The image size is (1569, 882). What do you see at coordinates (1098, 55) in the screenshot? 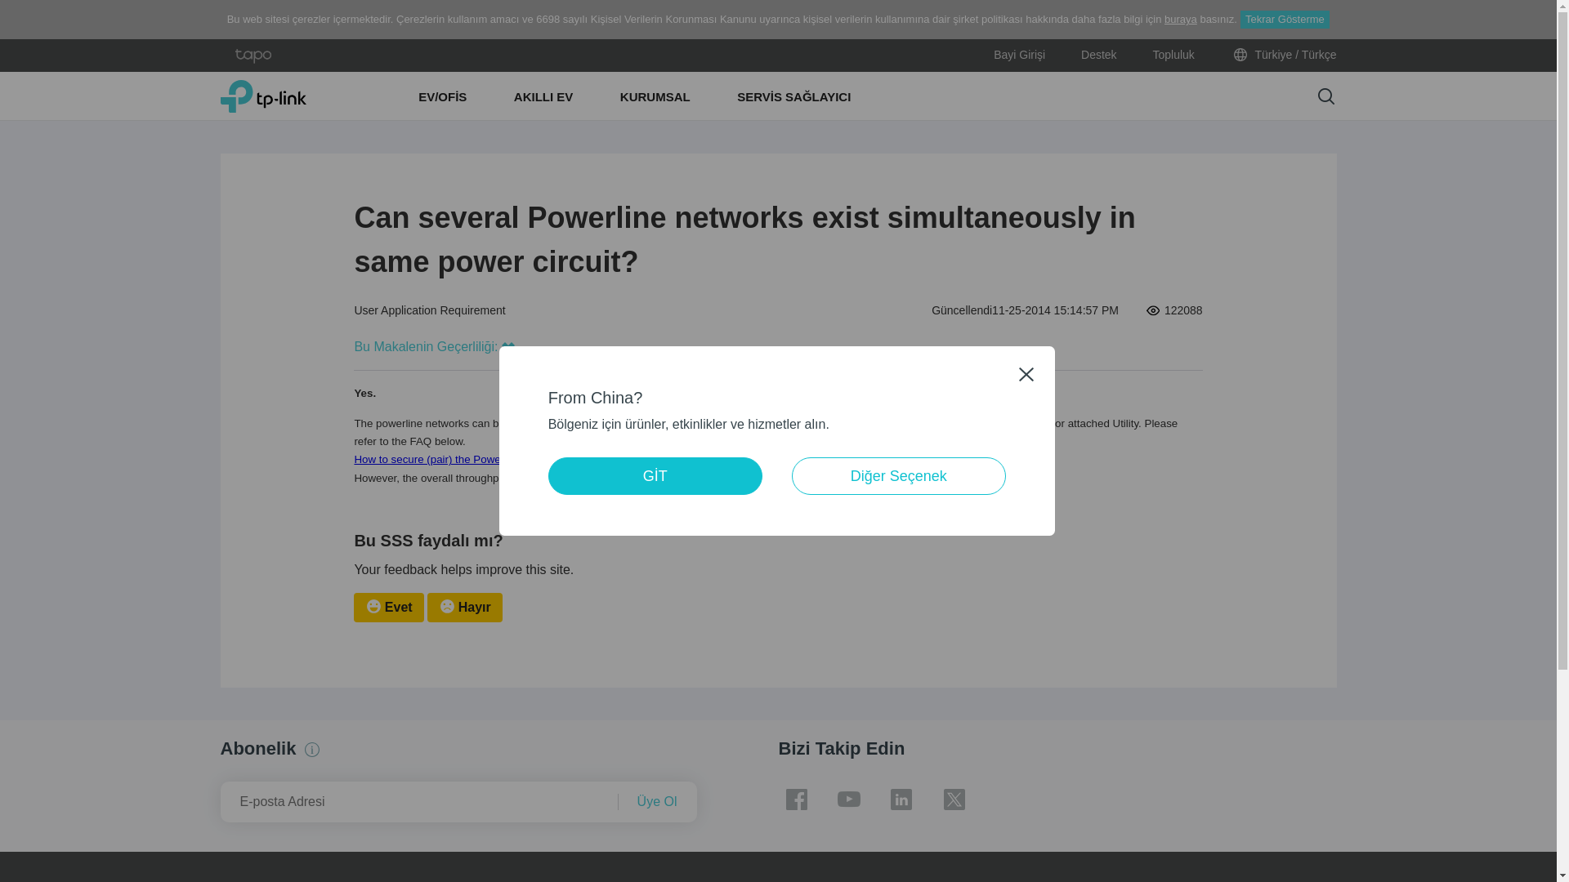
I see `Destek` at bounding box center [1098, 55].